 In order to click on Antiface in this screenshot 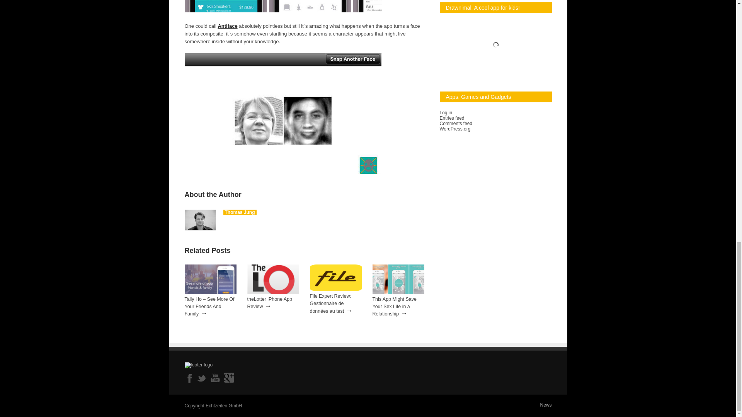, I will do `click(227, 26)`.